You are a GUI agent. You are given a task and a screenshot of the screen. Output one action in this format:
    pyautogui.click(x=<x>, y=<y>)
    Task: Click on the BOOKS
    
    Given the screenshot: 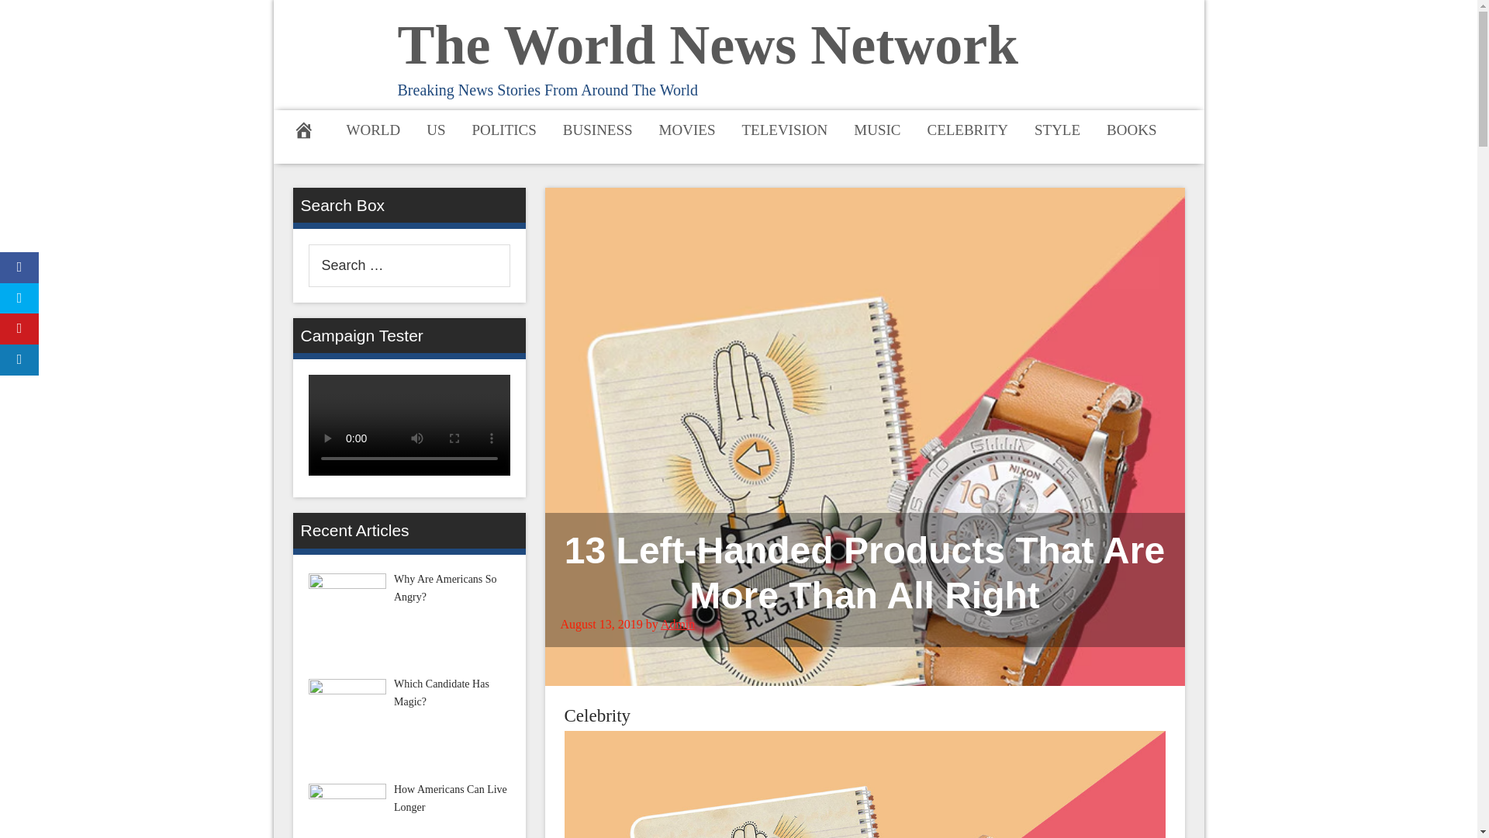 What is the action you would take?
    pyautogui.click(x=1131, y=129)
    